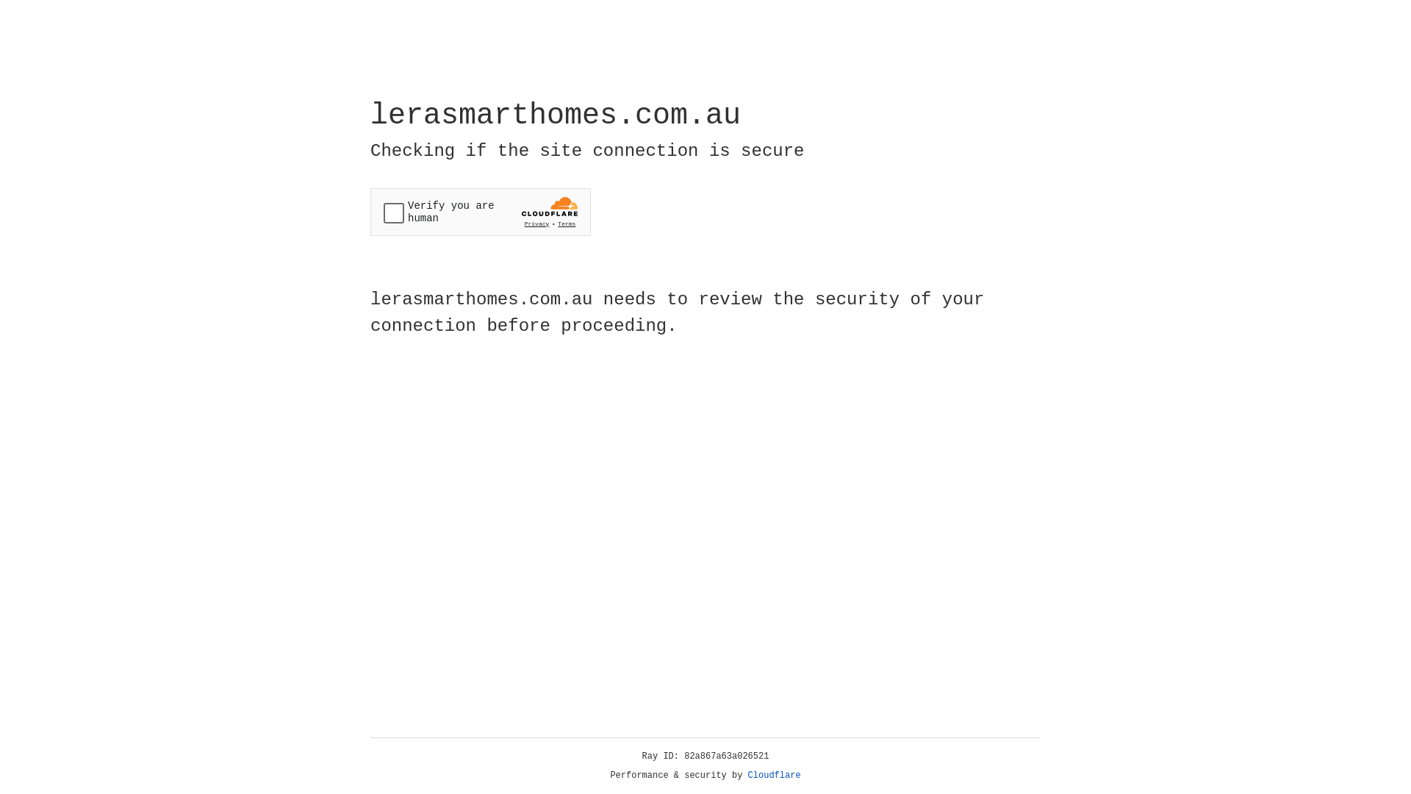  Describe the element at coordinates (775, 776) in the screenshot. I see `Cloudflare` at that location.